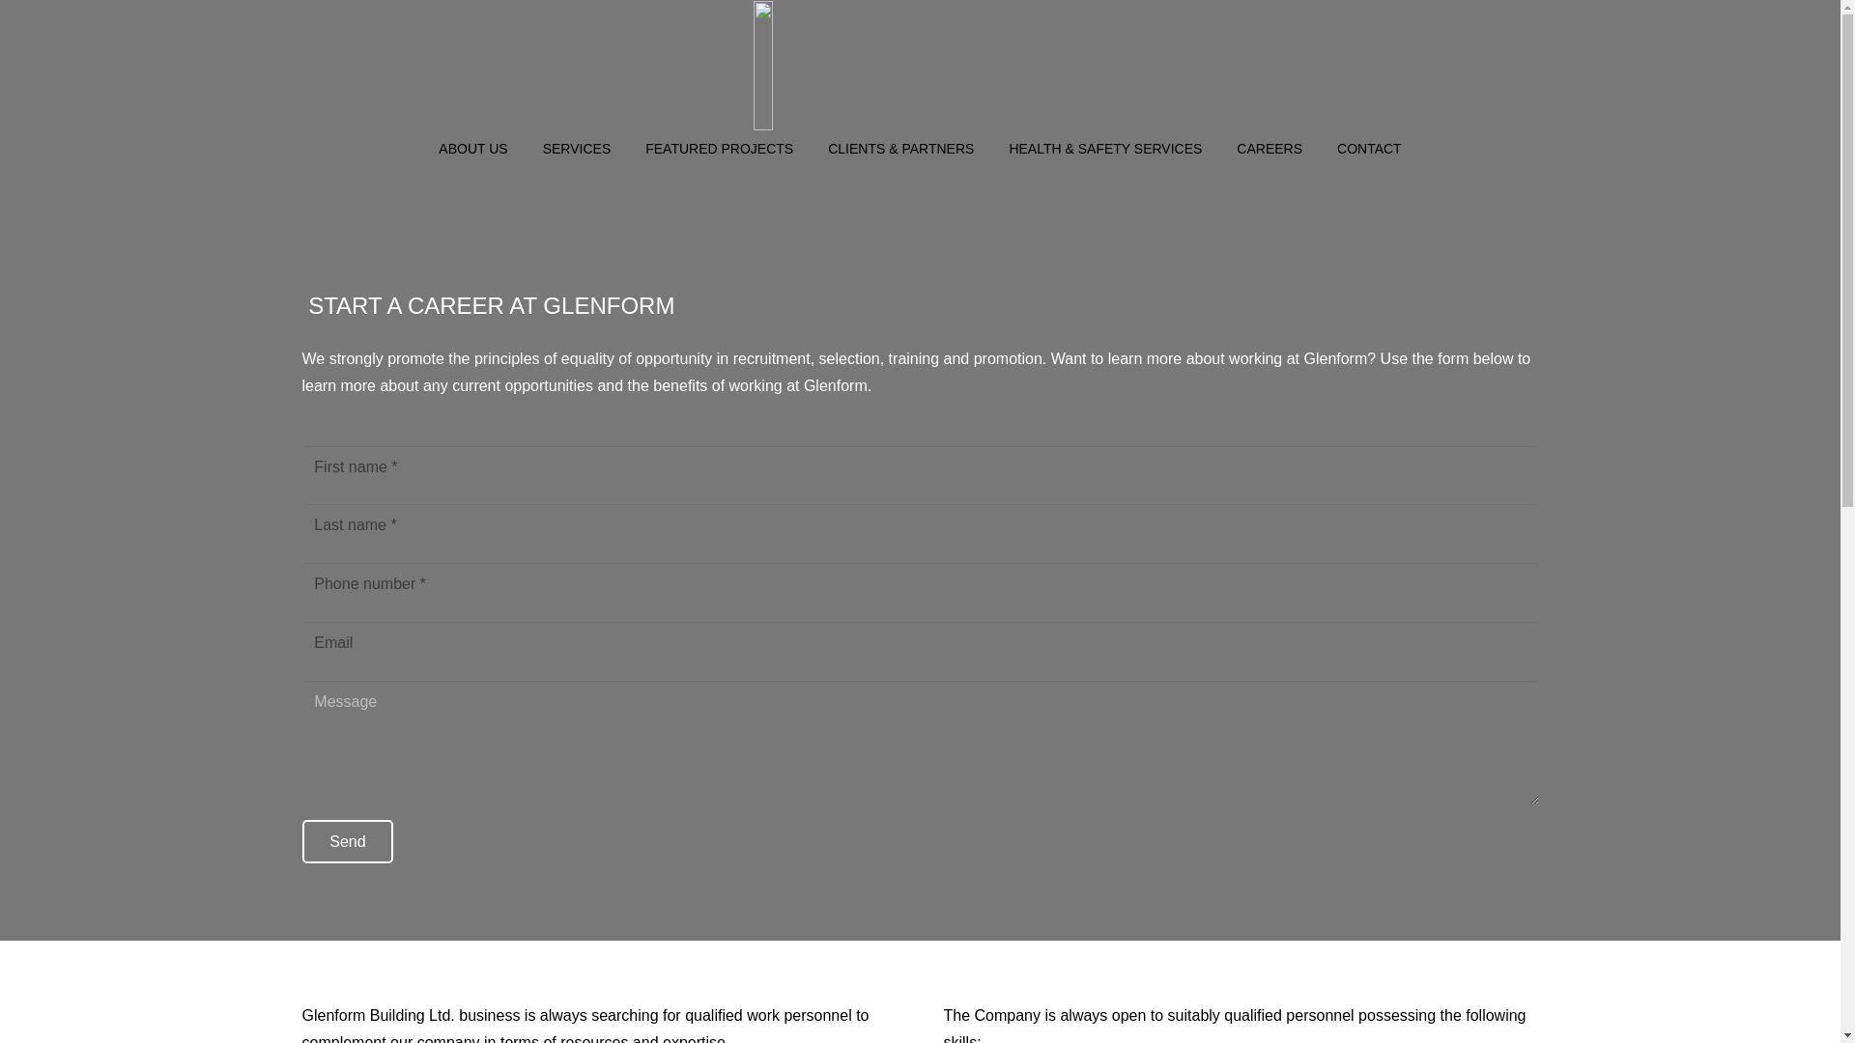  What do you see at coordinates (1368, 149) in the screenshot?
I see `CONTACT` at bounding box center [1368, 149].